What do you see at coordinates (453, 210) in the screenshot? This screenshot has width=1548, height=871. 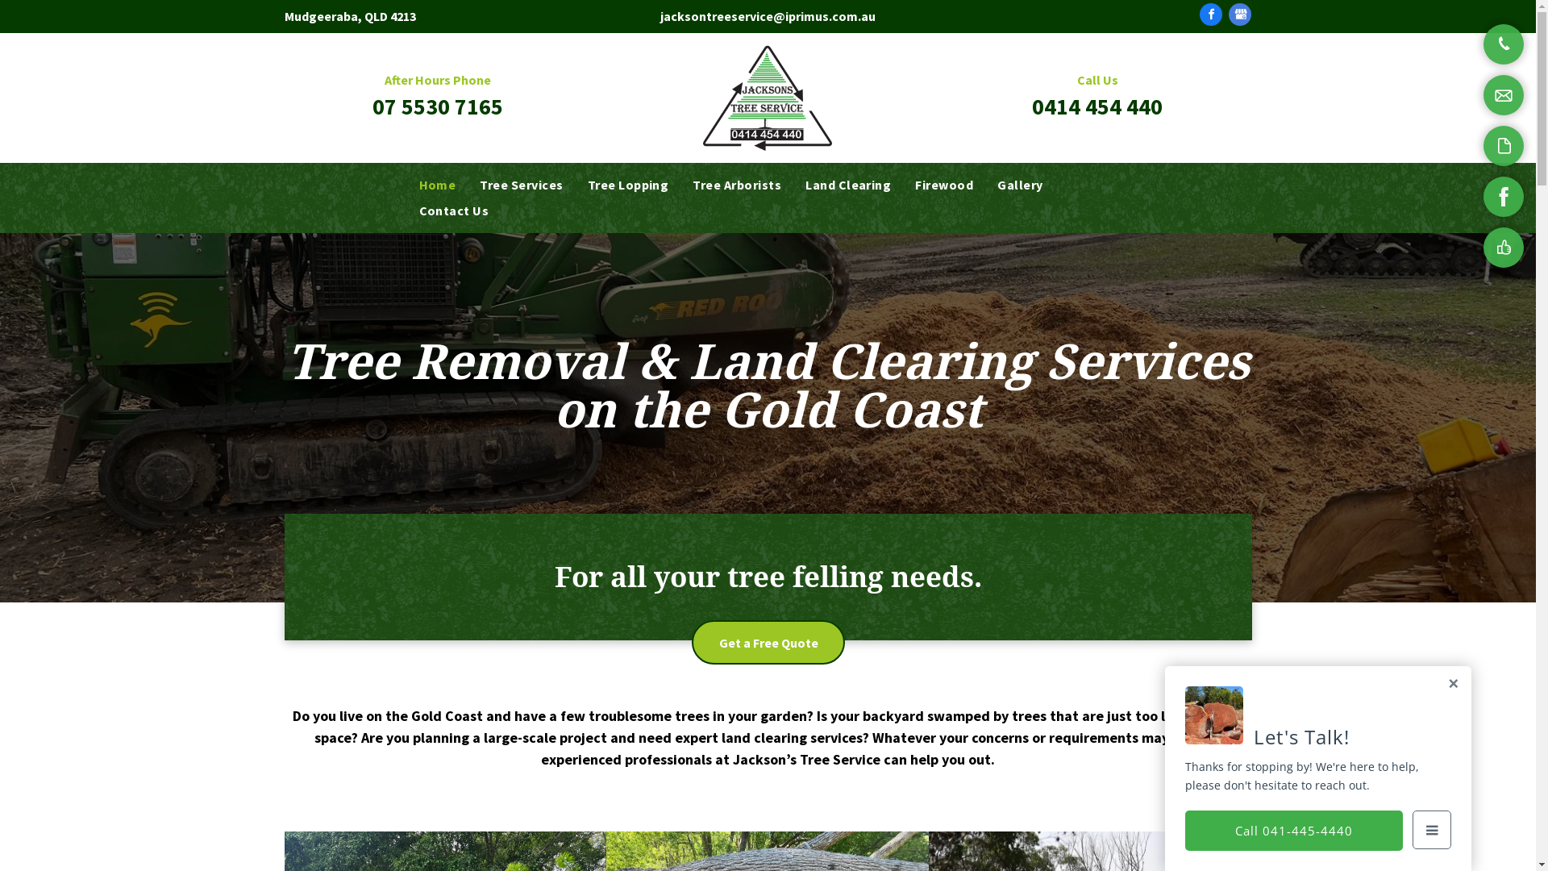 I see `Contact Us` at bounding box center [453, 210].